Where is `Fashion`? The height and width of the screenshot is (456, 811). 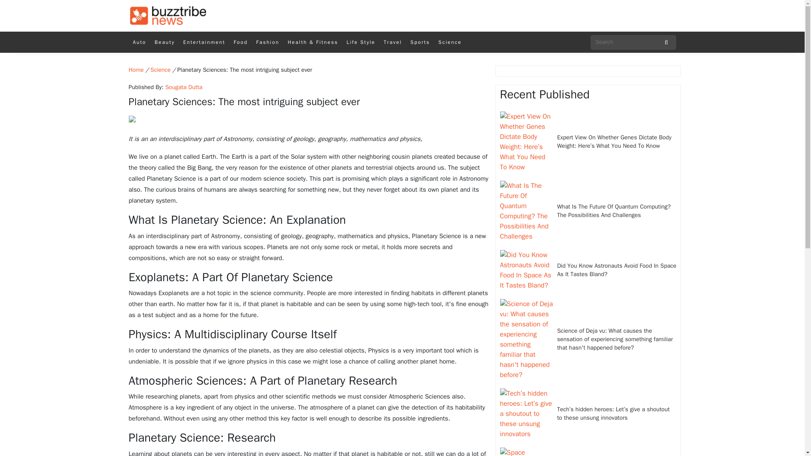
Fashion is located at coordinates (267, 42).